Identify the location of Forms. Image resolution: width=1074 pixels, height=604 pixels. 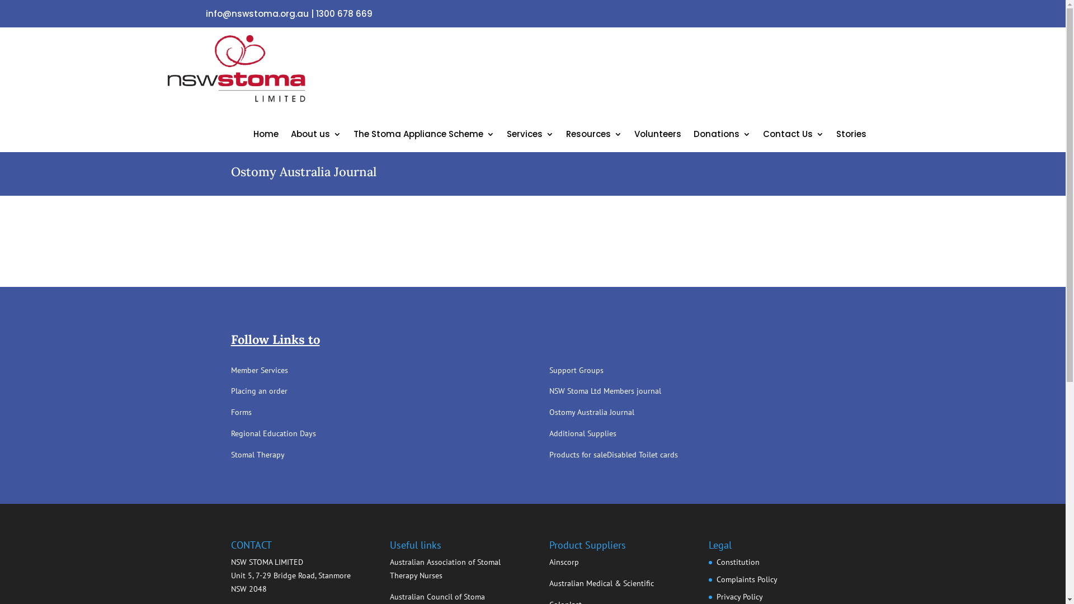
(241, 412).